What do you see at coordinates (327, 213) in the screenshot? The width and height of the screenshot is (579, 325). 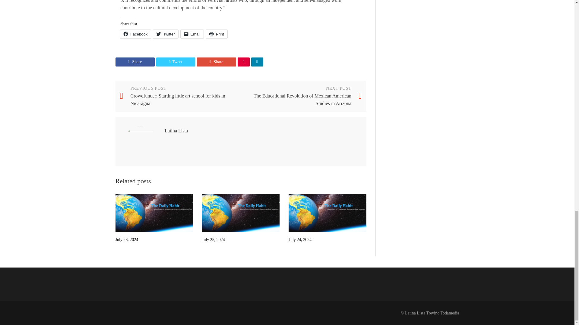 I see `July 24, 2024` at bounding box center [327, 213].